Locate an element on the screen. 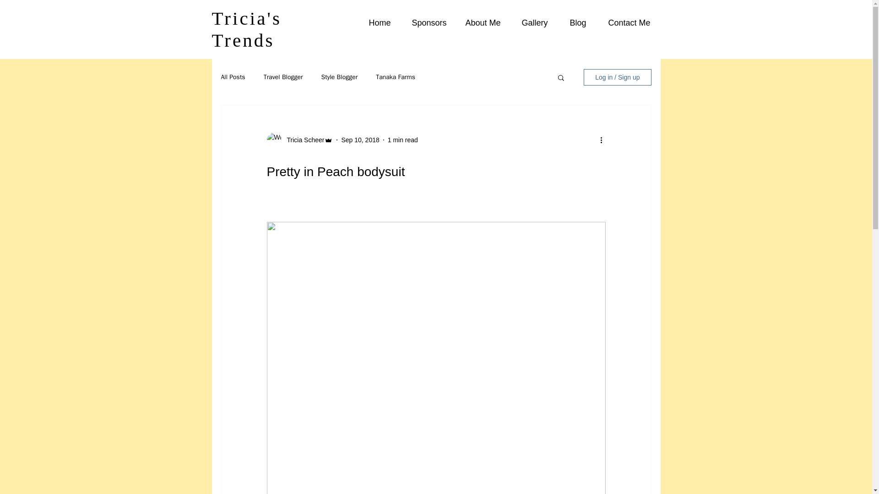  Tanaka Farms is located at coordinates (396, 77).